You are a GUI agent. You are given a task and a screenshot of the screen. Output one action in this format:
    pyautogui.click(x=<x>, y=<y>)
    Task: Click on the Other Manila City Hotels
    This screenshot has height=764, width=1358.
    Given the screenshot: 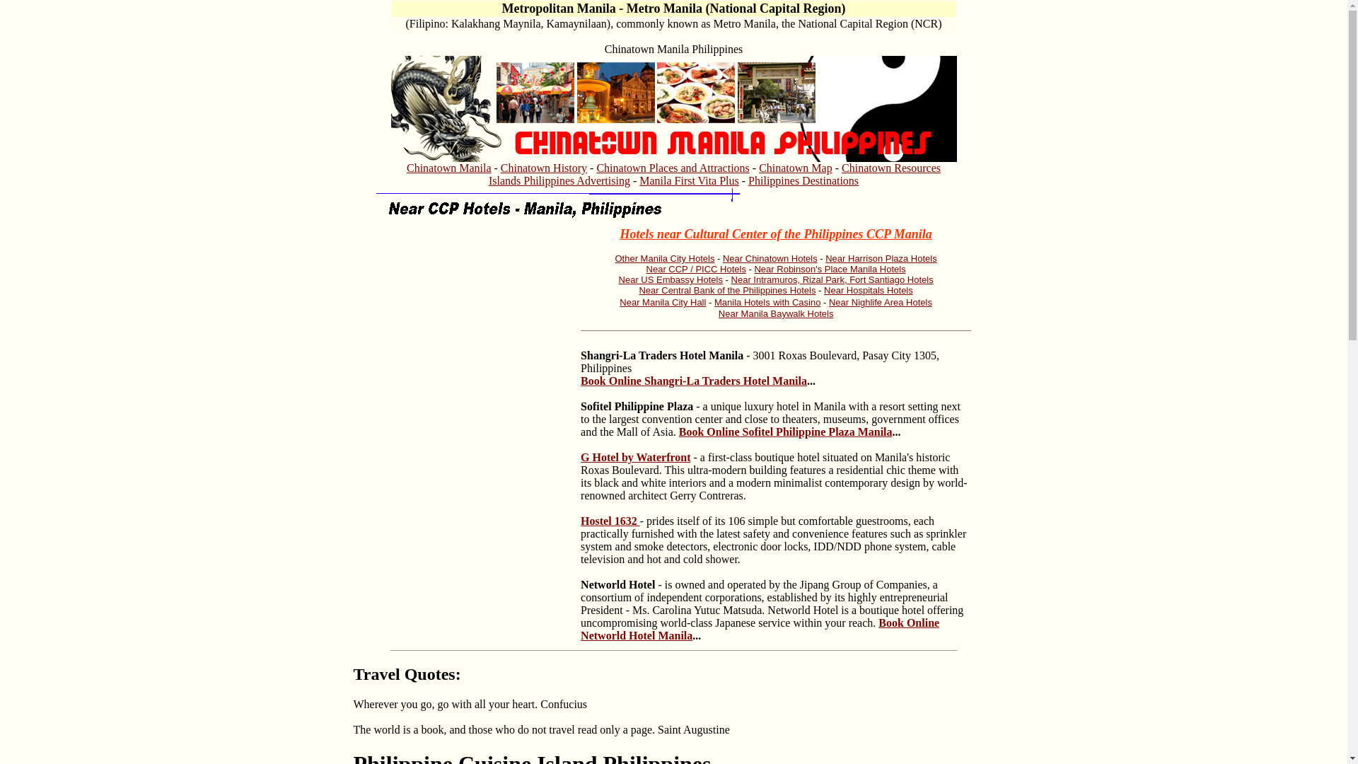 What is the action you would take?
    pyautogui.click(x=665, y=257)
    